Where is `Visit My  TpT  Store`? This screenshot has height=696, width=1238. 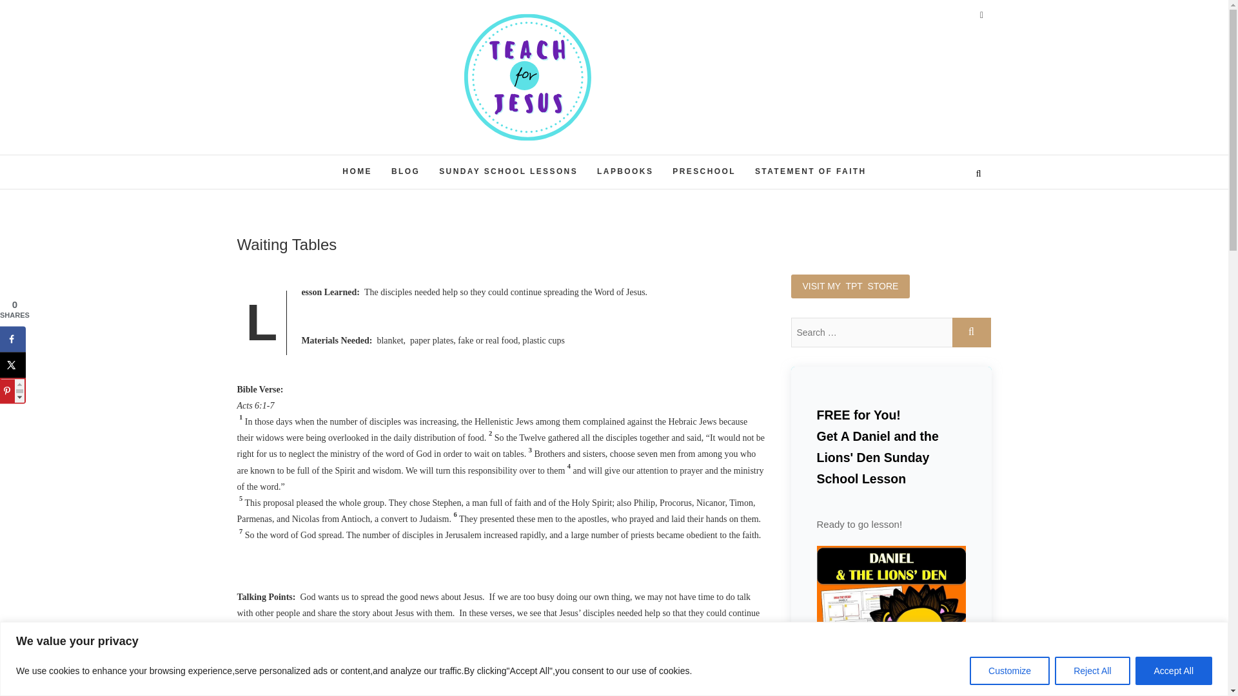 Visit My  TpT  Store is located at coordinates (850, 286).